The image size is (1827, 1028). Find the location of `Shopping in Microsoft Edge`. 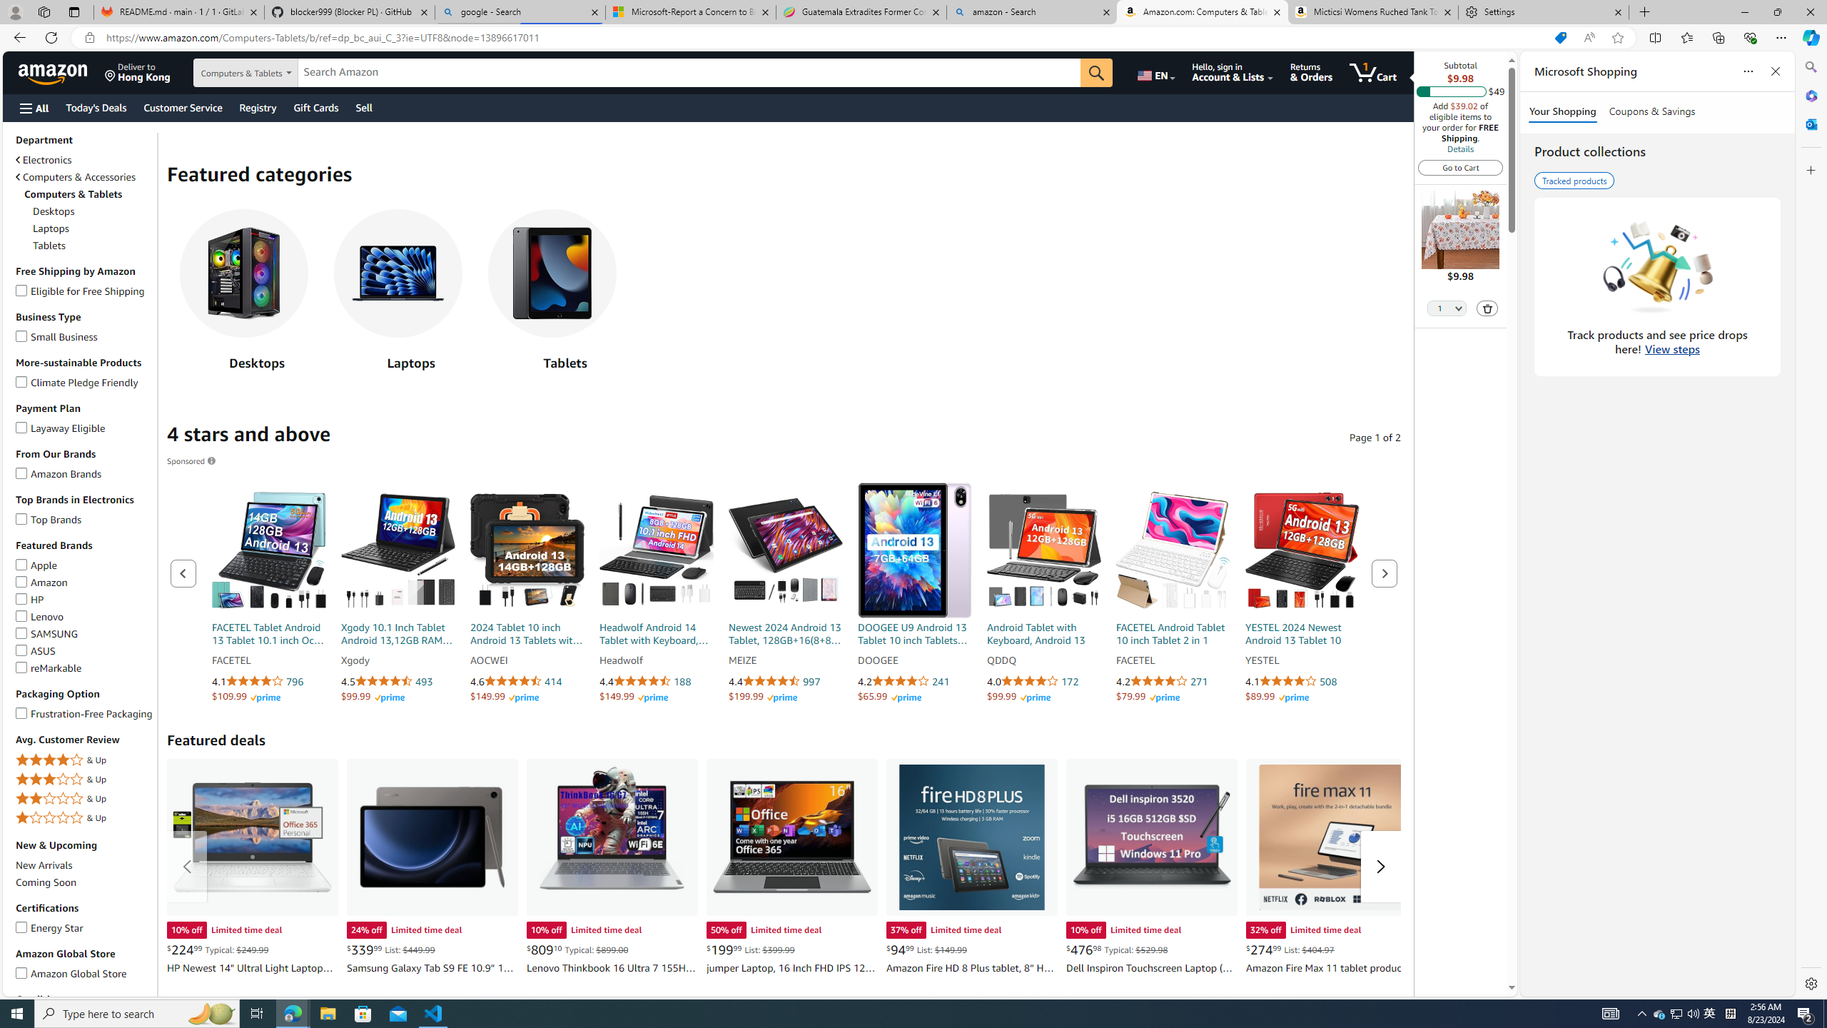

Shopping in Microsoft Edge is located at coordinates (1560, 38).